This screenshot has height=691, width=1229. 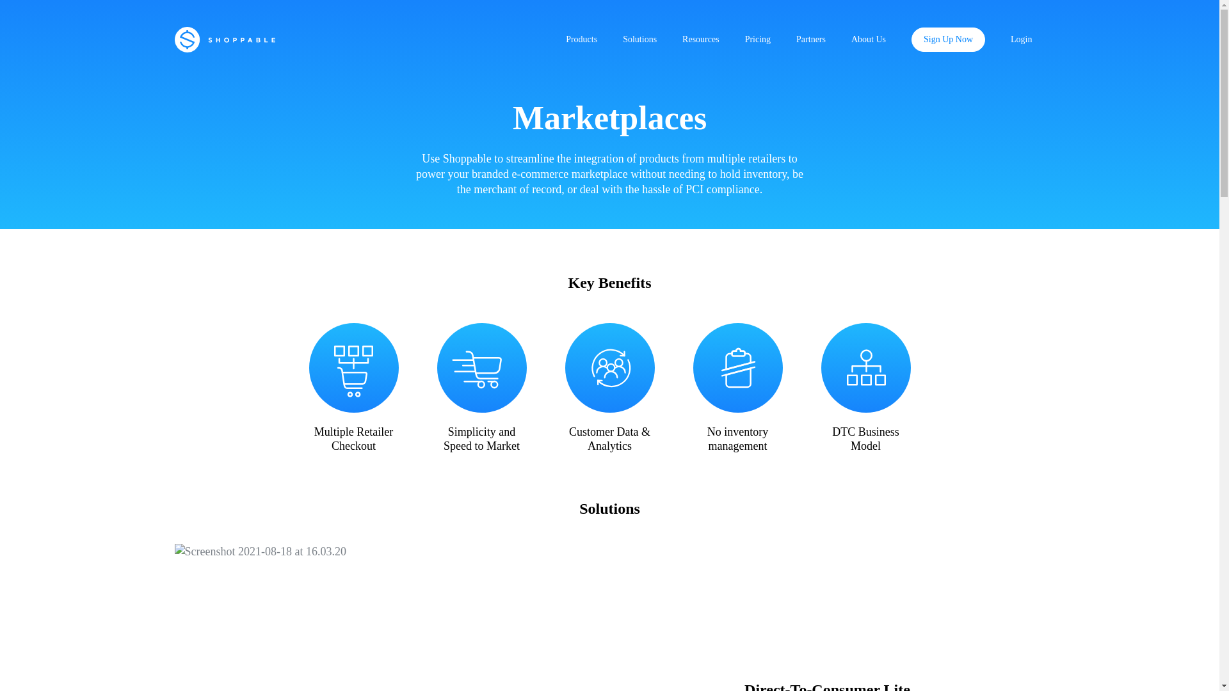 What do you see at coordinates (810, 40) in the screenshot?
I see `Partners` at bounding box center [810, 40].